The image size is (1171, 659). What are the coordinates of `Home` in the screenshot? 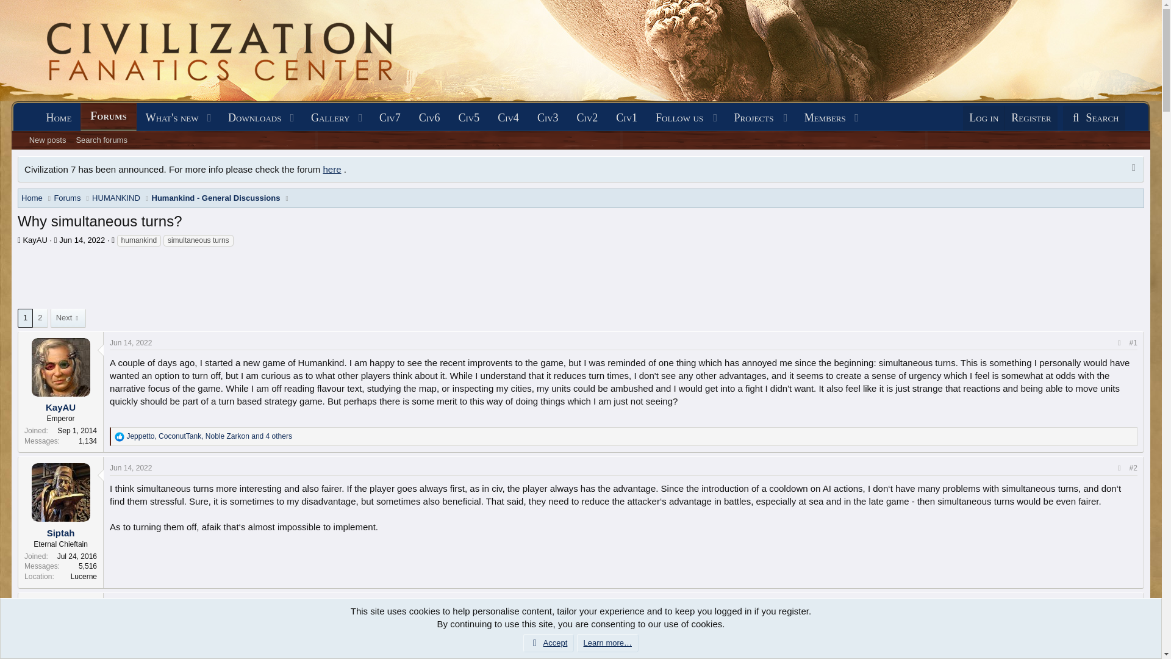 It's located at (326, 117).